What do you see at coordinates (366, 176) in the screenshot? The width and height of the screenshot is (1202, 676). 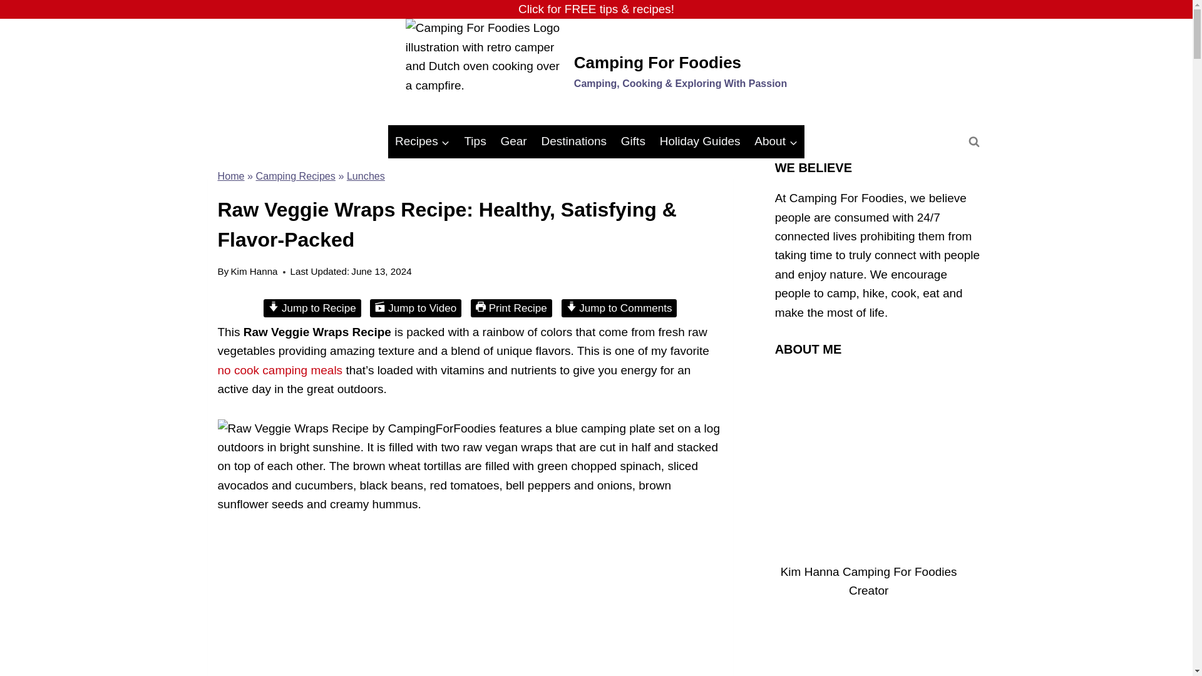 I see `Lunches` at bounding box center [366, 176].